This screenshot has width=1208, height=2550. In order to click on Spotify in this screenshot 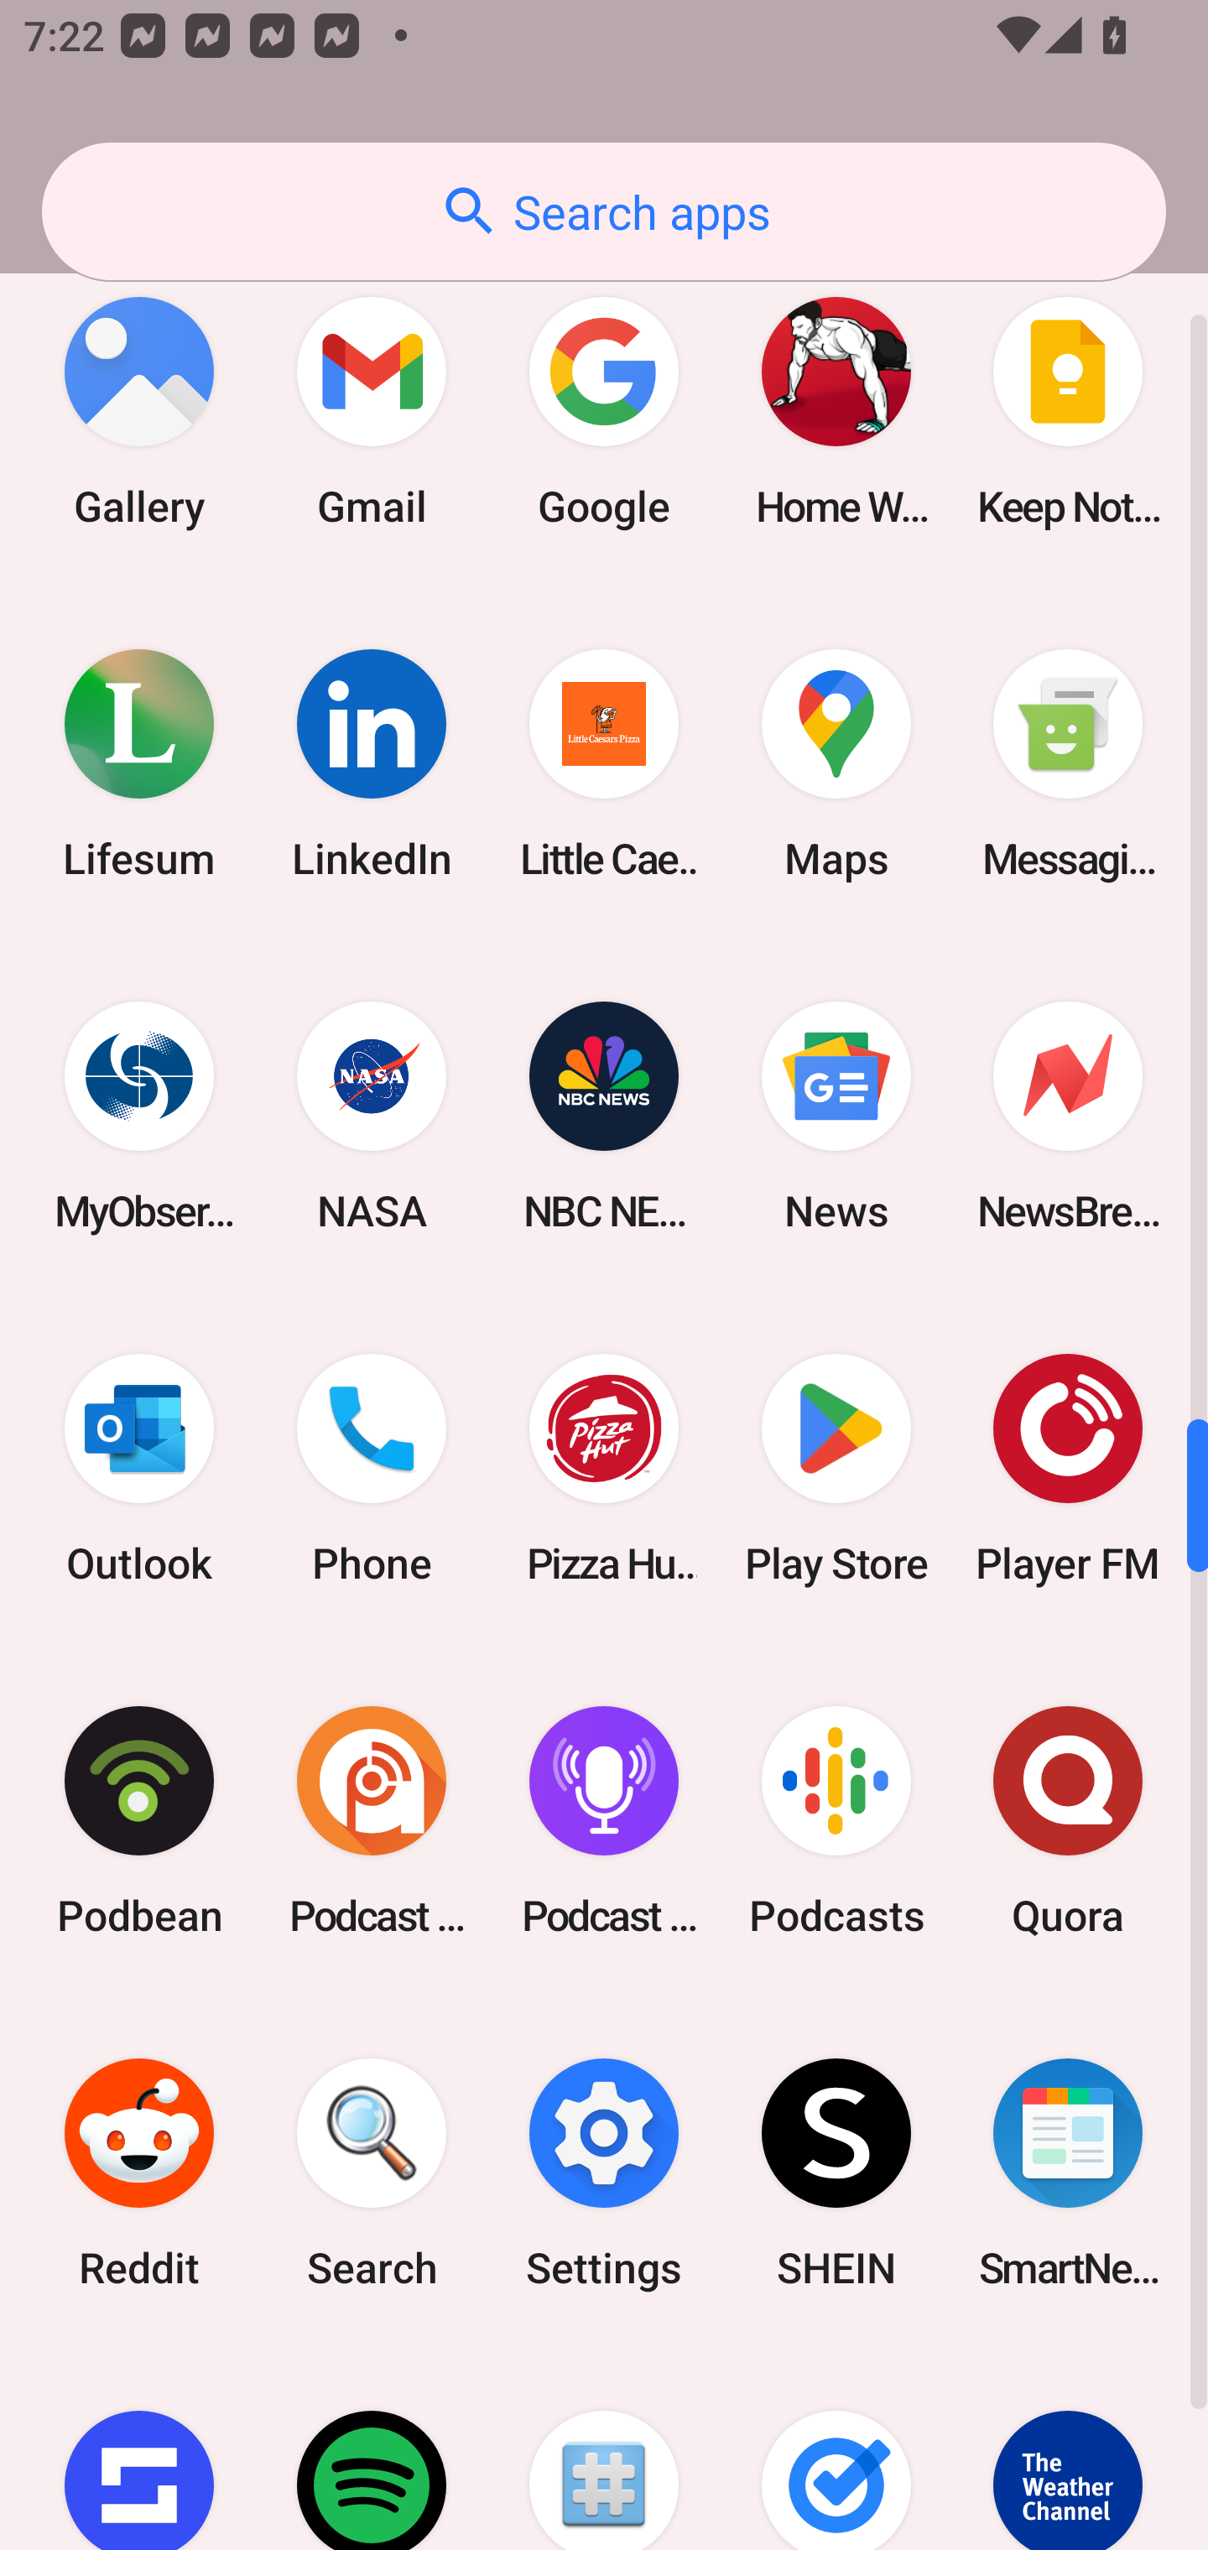, I will do `click(372, 2449)`.